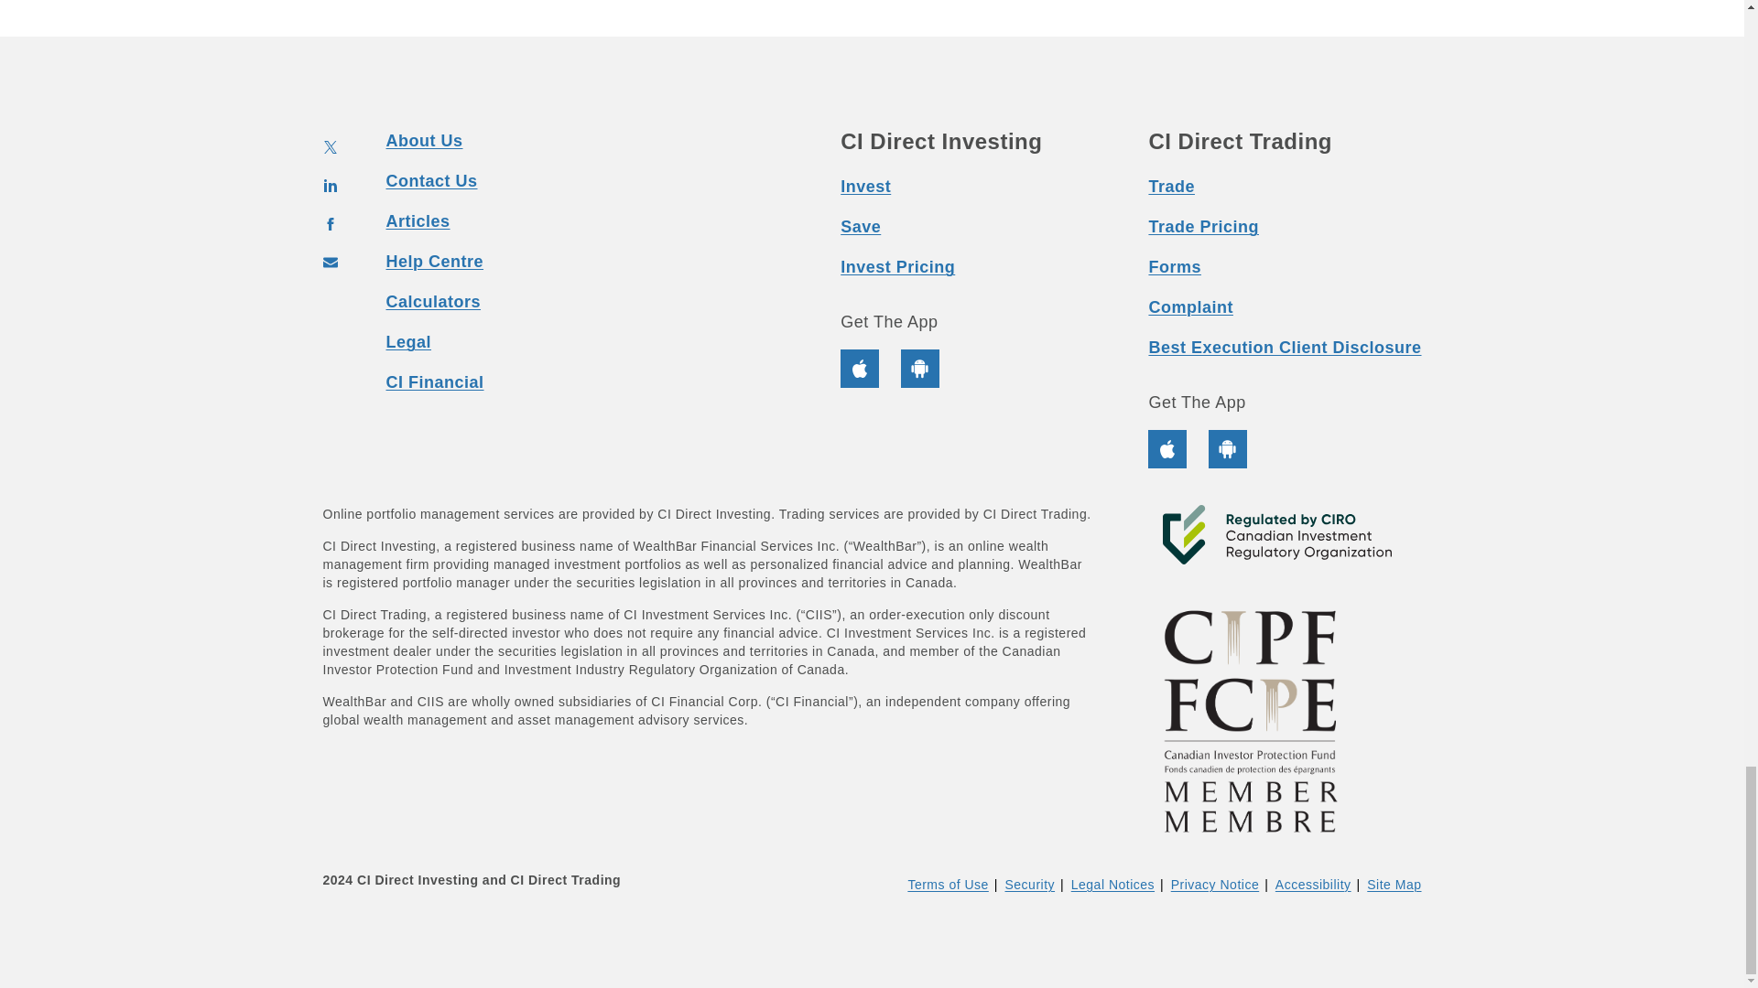 The image size is (1758, 988). Describe the element at coordinates (865, 187) in the screenshot. I see `Invest` at that location.